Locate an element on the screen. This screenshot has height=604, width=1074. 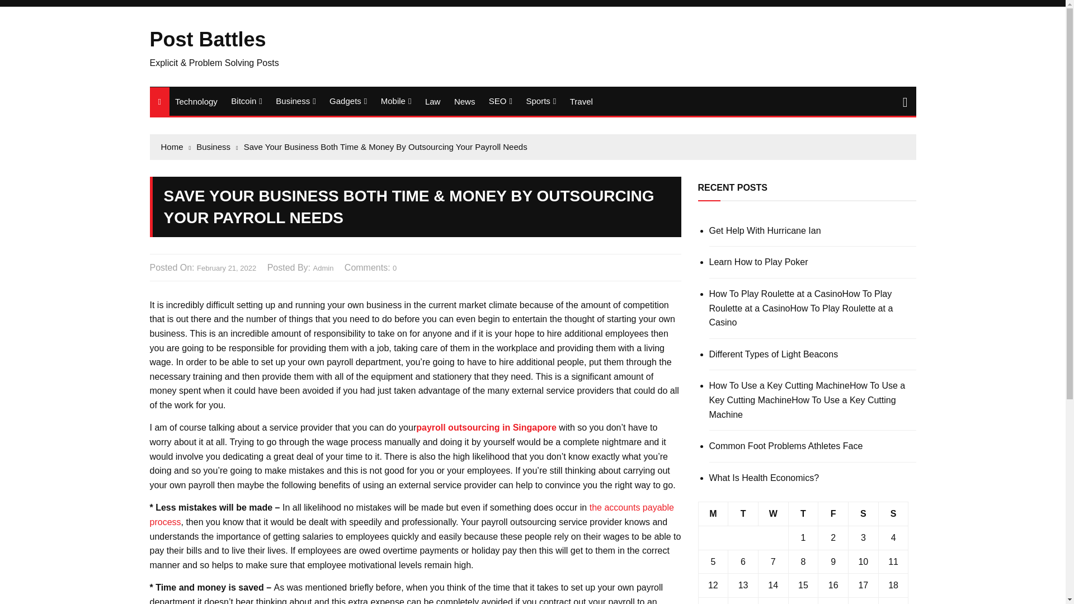
Monday is located at coordinates (713, 513).